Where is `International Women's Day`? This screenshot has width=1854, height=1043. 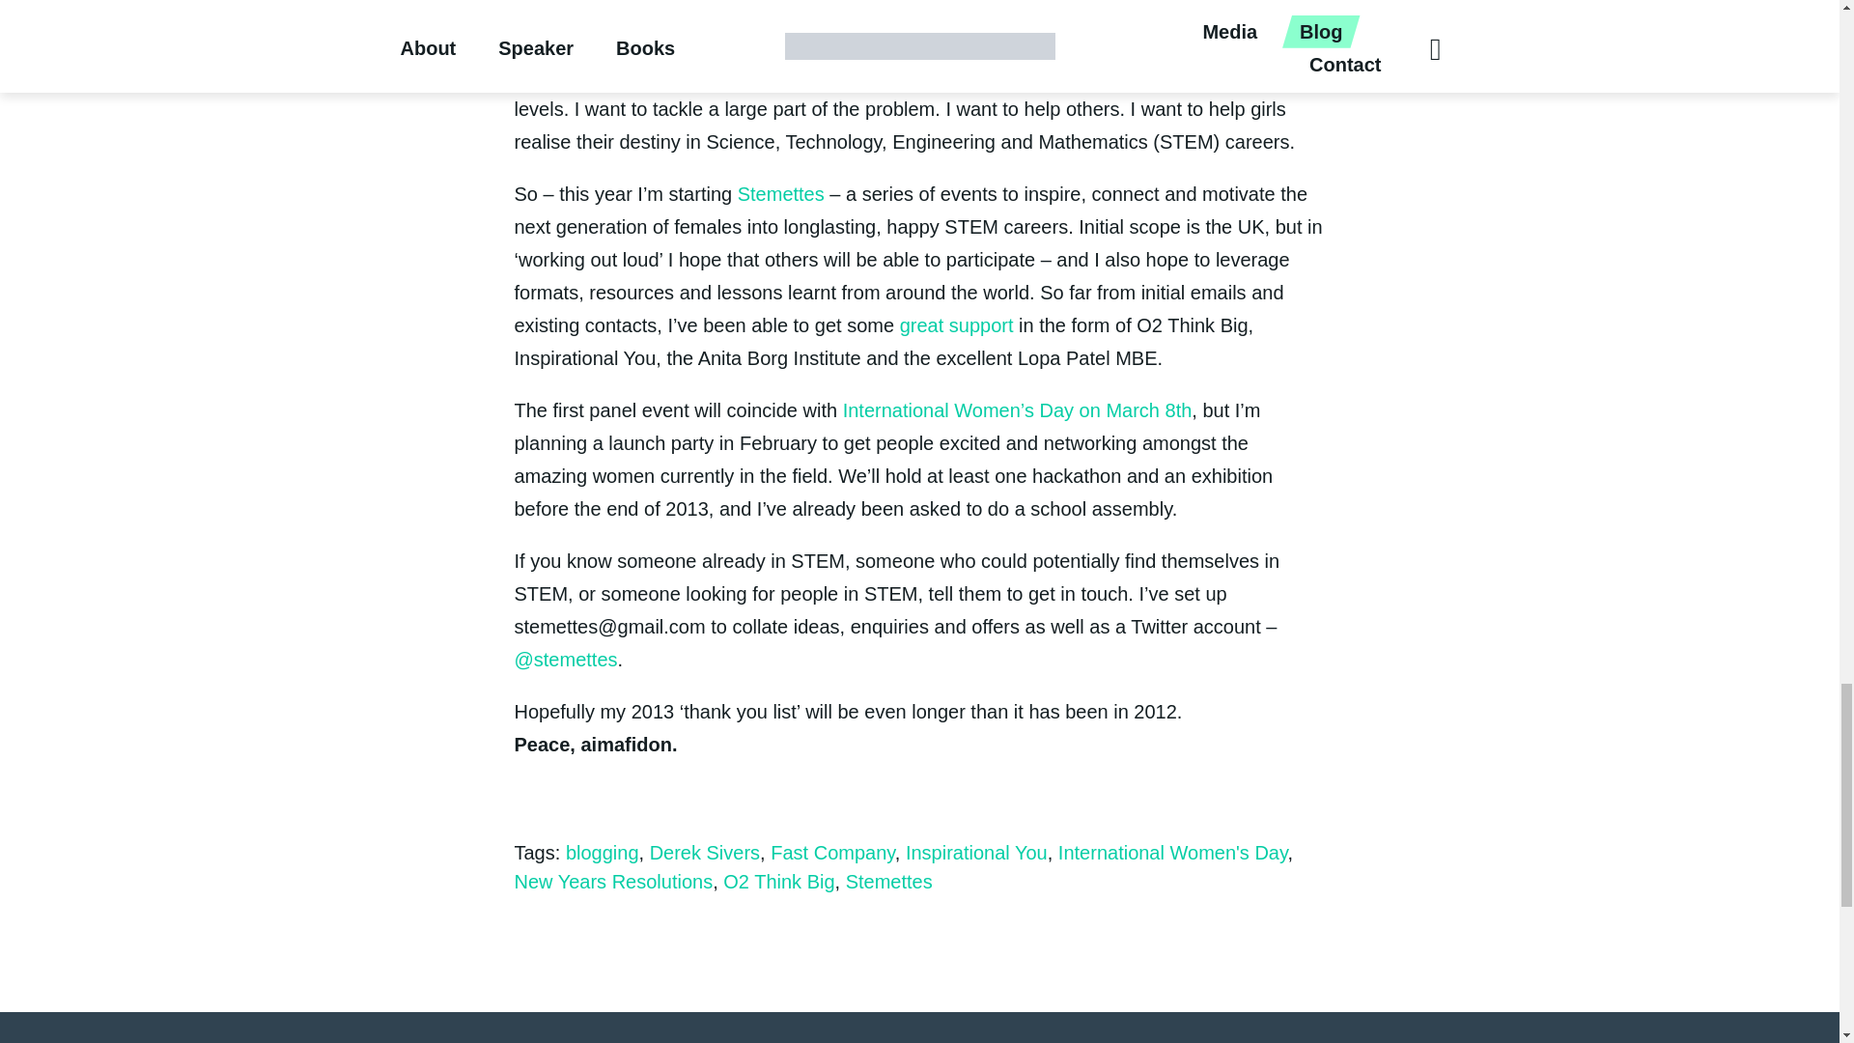
International Women's Day is located at coordinates (1173, 852).